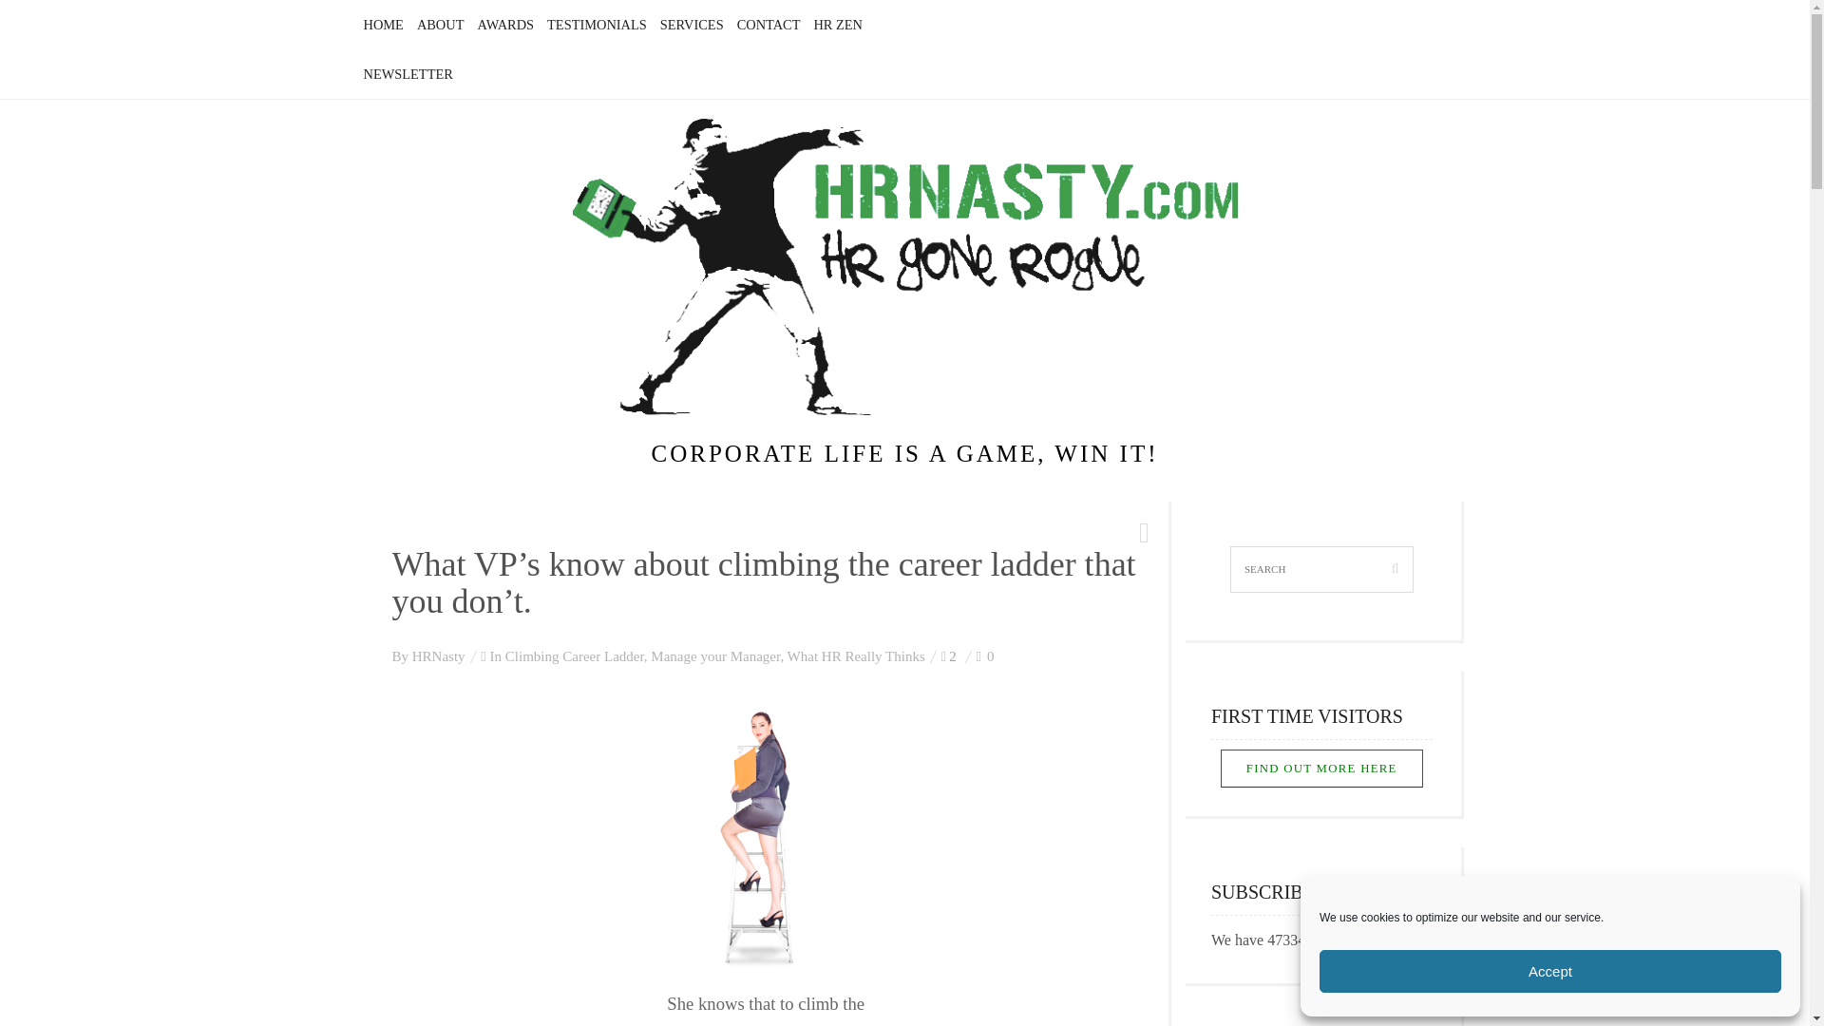  I want to click on Like this, so click(984, 655).